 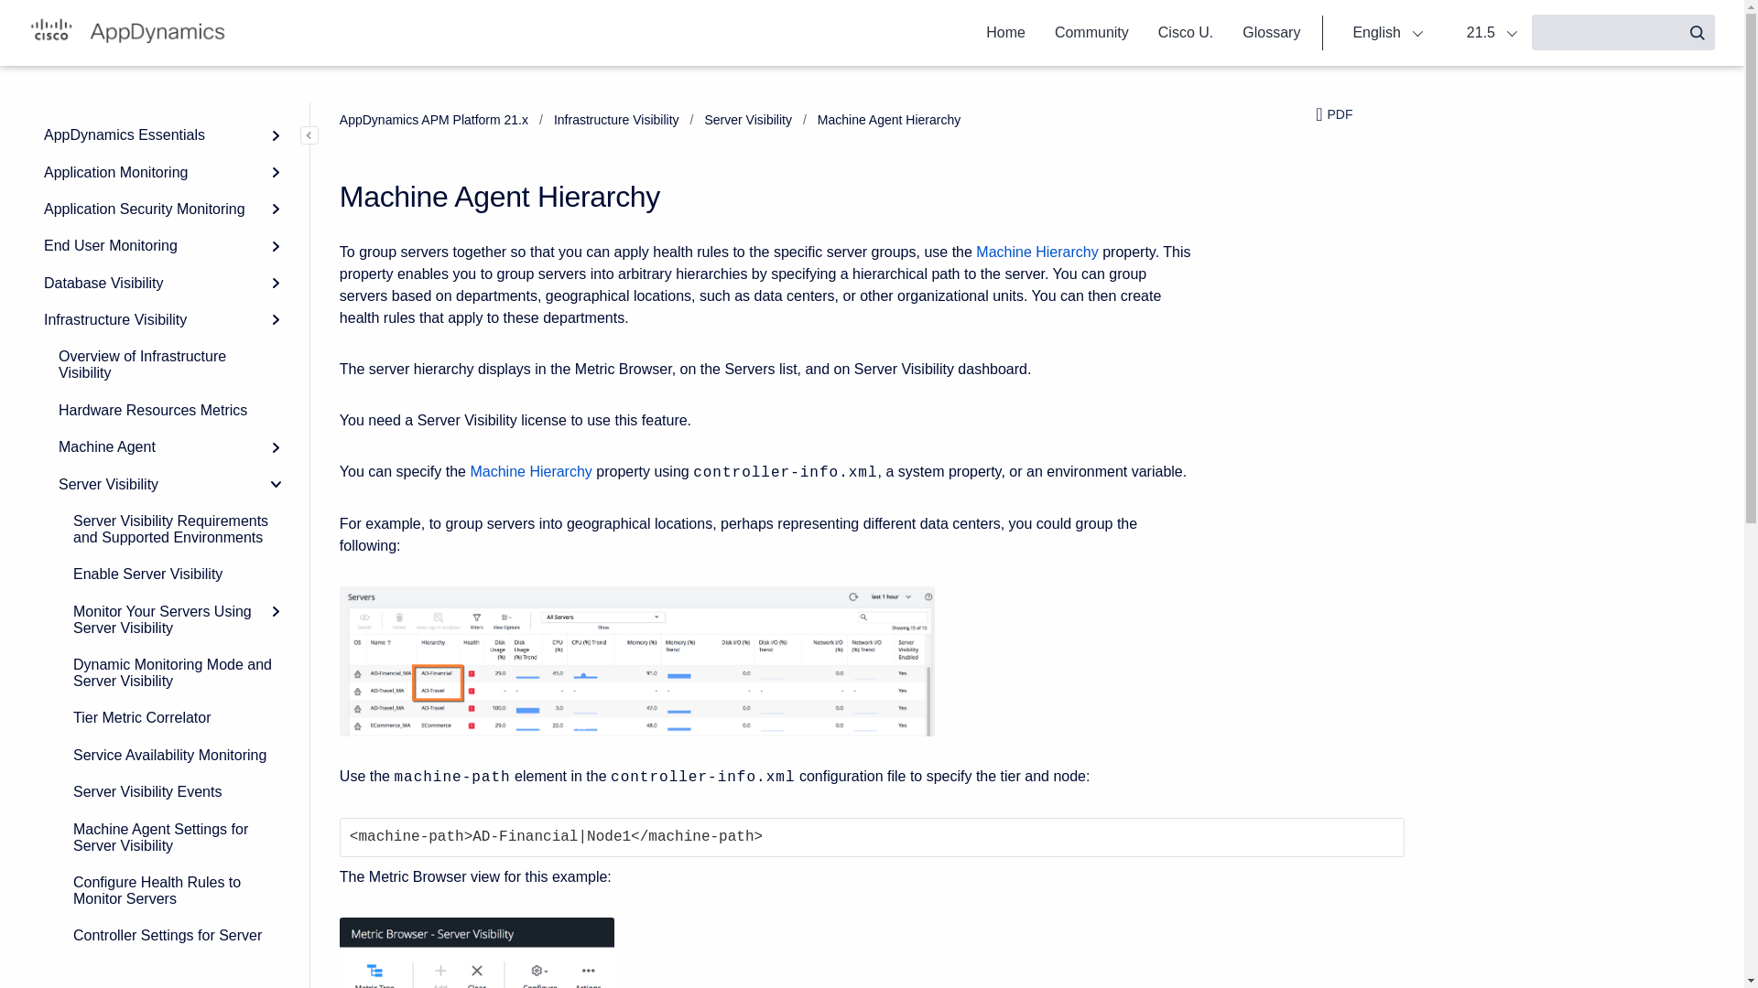 What do you see at coordinates (128, 33) in the screenshot?
I see `AppD Documentation Portal` at bounding box center [128, 33].